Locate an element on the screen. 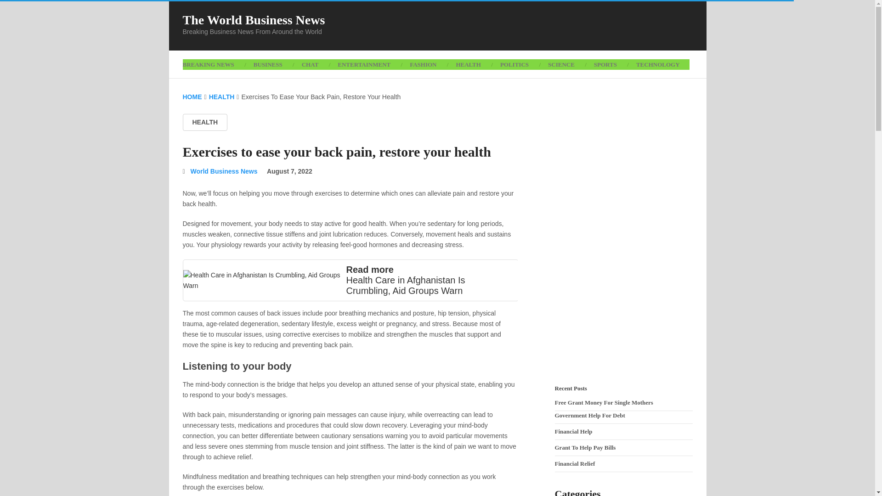  Financial Help is located at coordinates (573, 432).